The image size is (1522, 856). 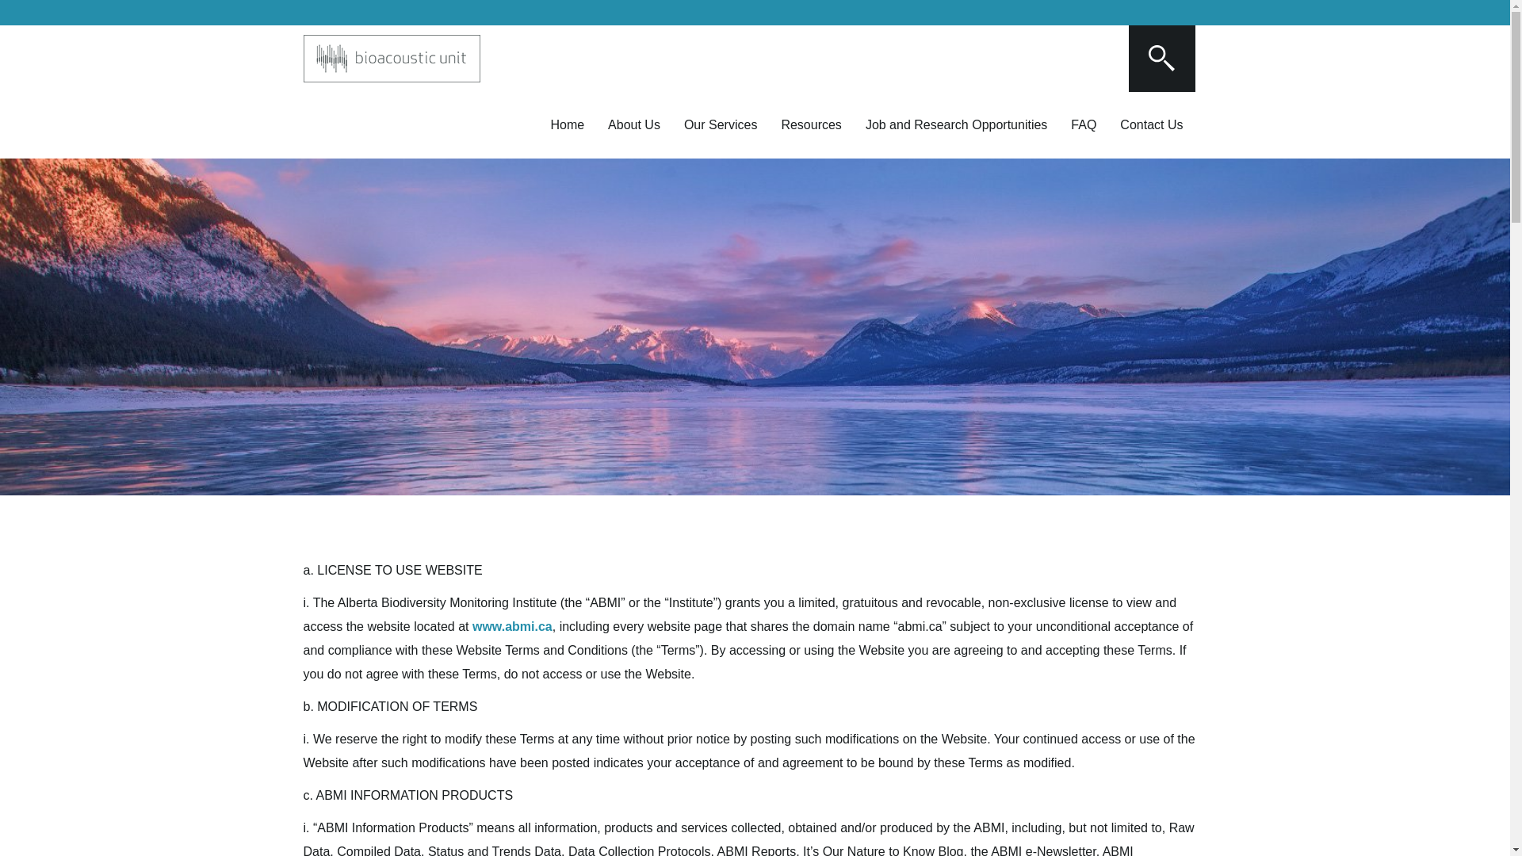 What do you see at coordinates (568, 125) in the screenshot?
I see `Home` at bounding box center [568, 125].